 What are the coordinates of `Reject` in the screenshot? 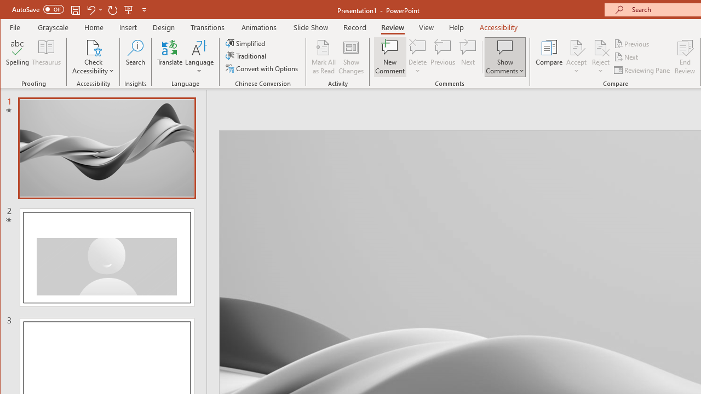 It's located at (600, 57).